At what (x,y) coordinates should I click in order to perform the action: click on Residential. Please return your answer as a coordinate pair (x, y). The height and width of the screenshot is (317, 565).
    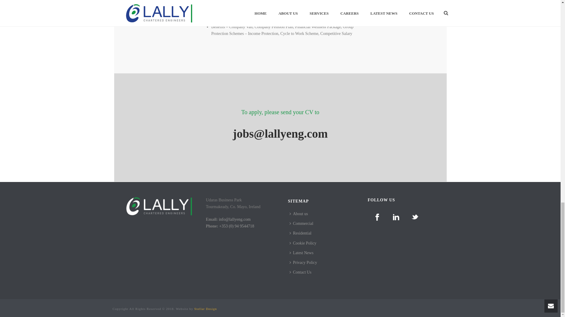
    Looking at the image, I should click on (302, 233).